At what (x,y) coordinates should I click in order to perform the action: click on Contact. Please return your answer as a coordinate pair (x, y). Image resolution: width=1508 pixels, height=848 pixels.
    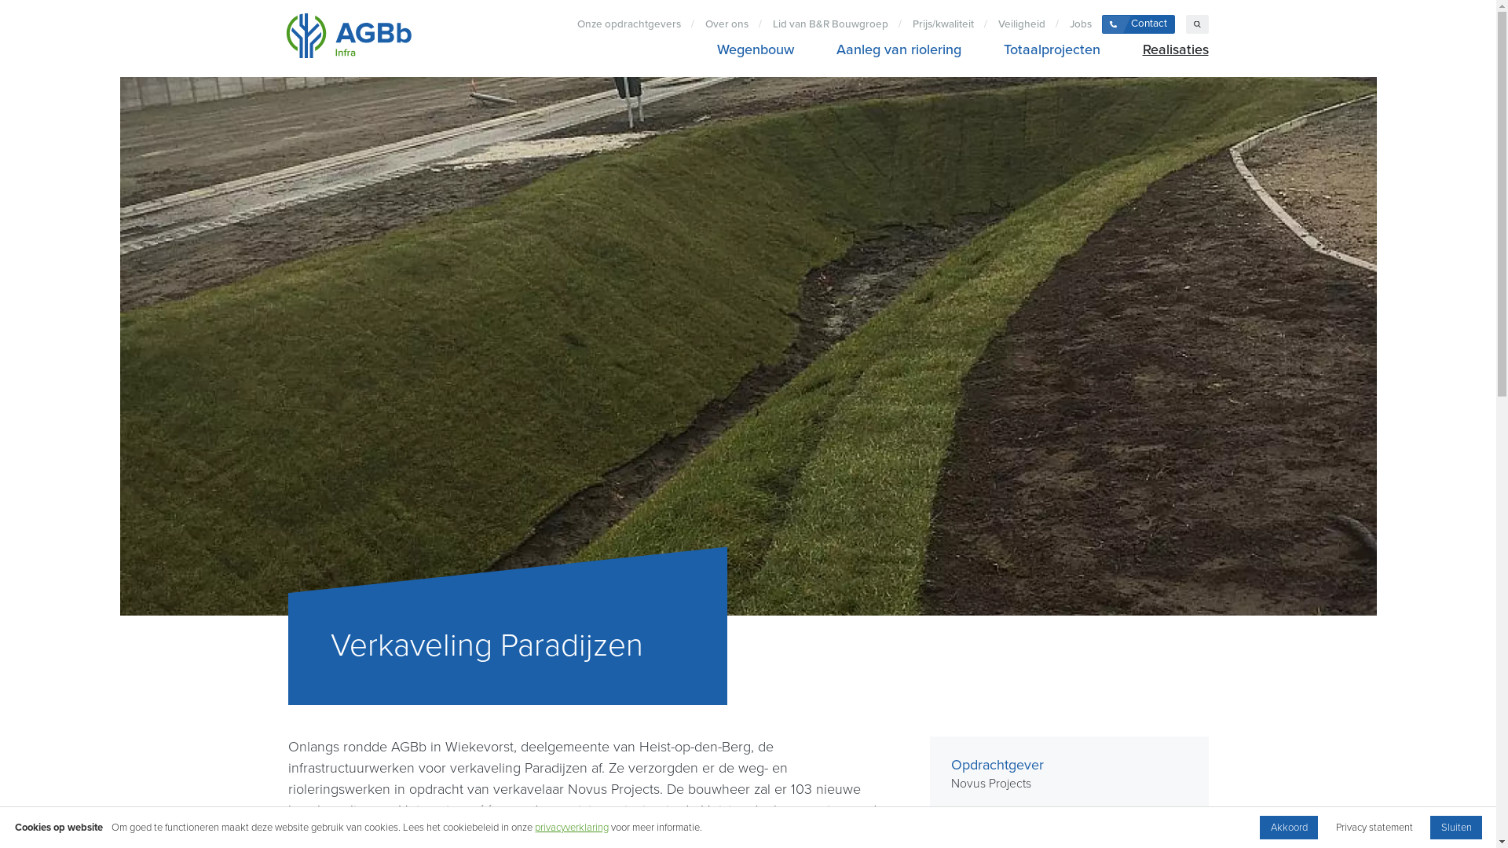
    Looking at the image, I should click on (1139, 25).